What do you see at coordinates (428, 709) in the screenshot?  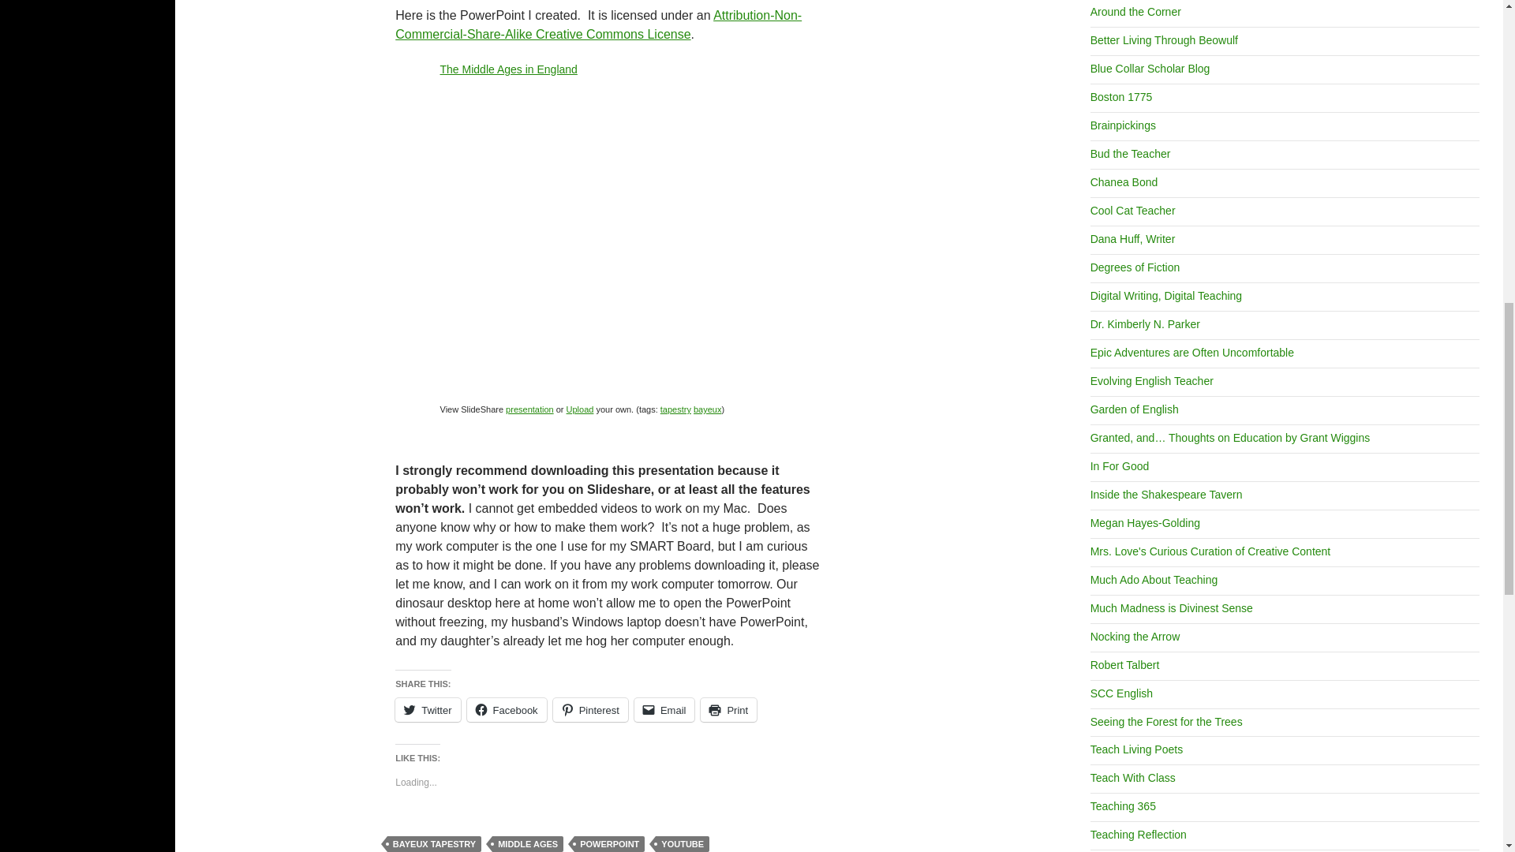 I see `Twitter` at bounding box center [428, 709].